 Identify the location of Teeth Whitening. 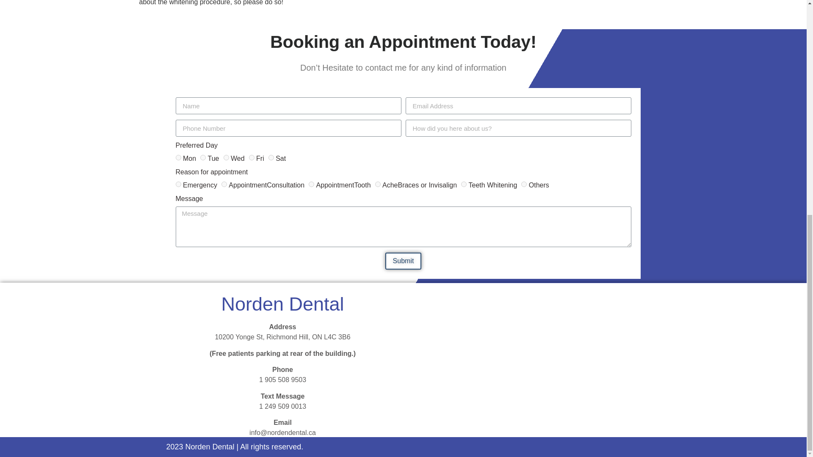
(464, 184).